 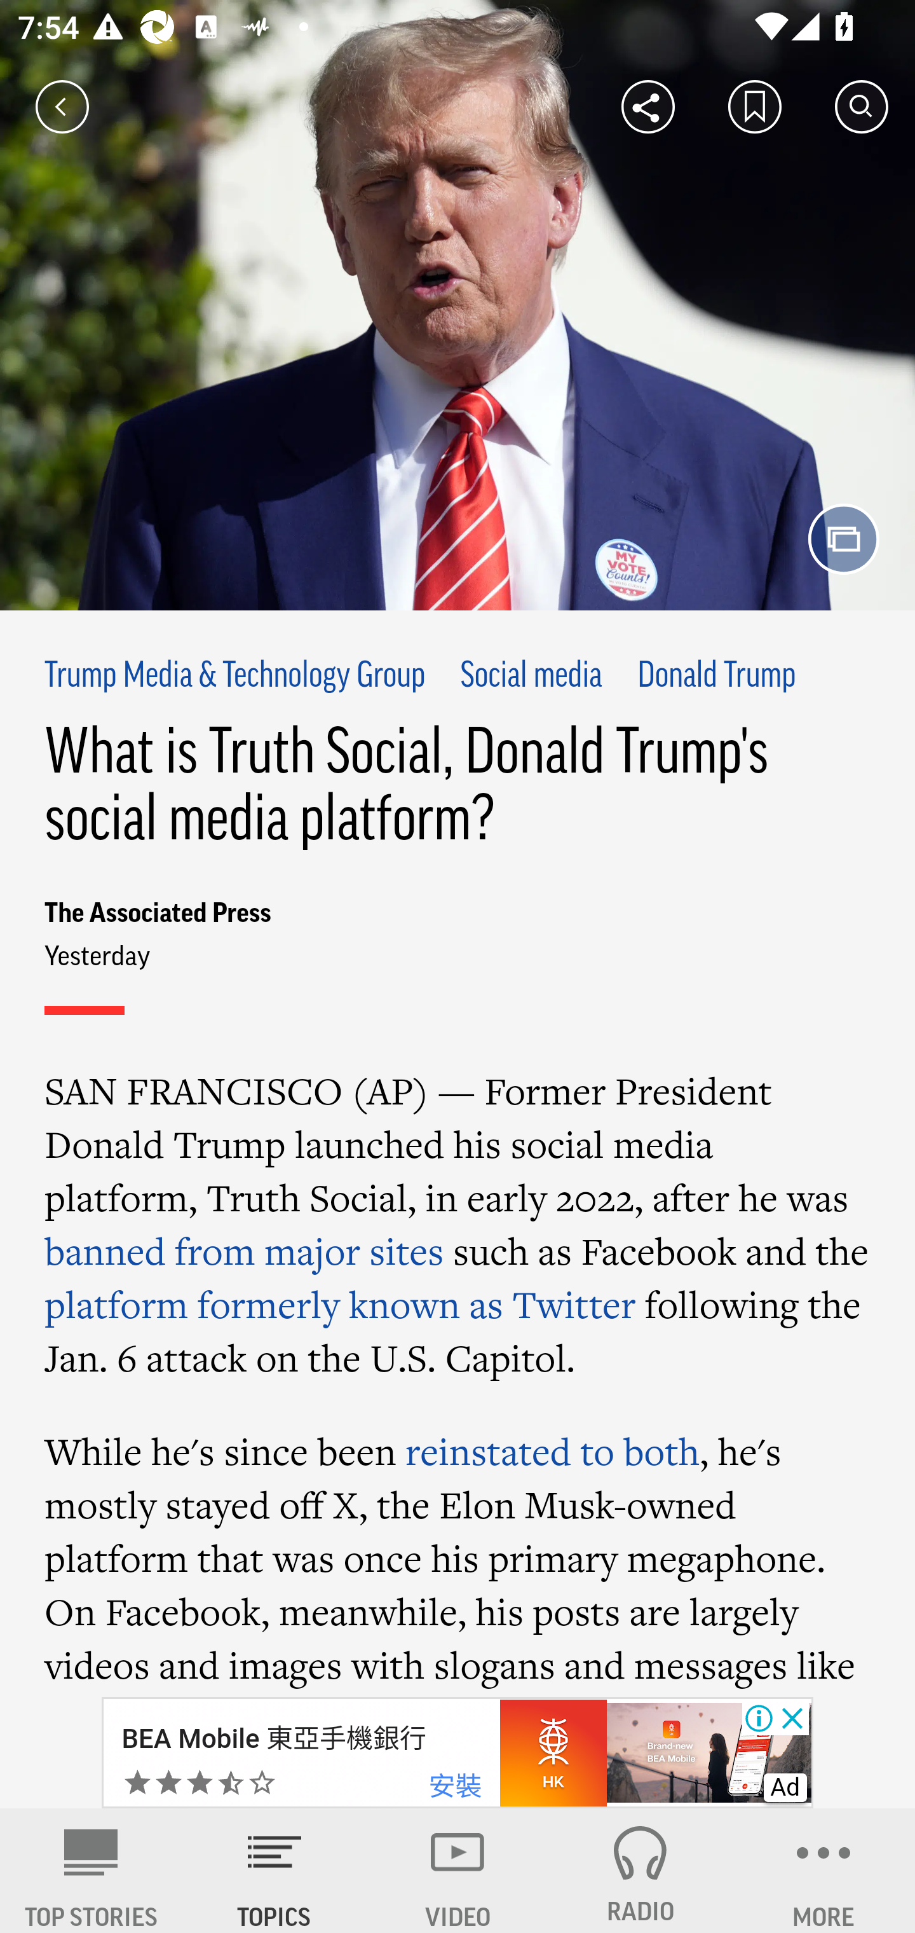 What do you see at coordinates (457, 1871) in the screenshot?
I see `VIDEO` at bounding box center [457, 1871].